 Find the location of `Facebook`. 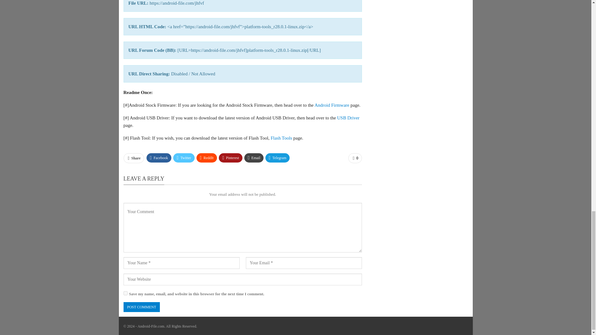

Facebook is located at coordinates (159, 158).